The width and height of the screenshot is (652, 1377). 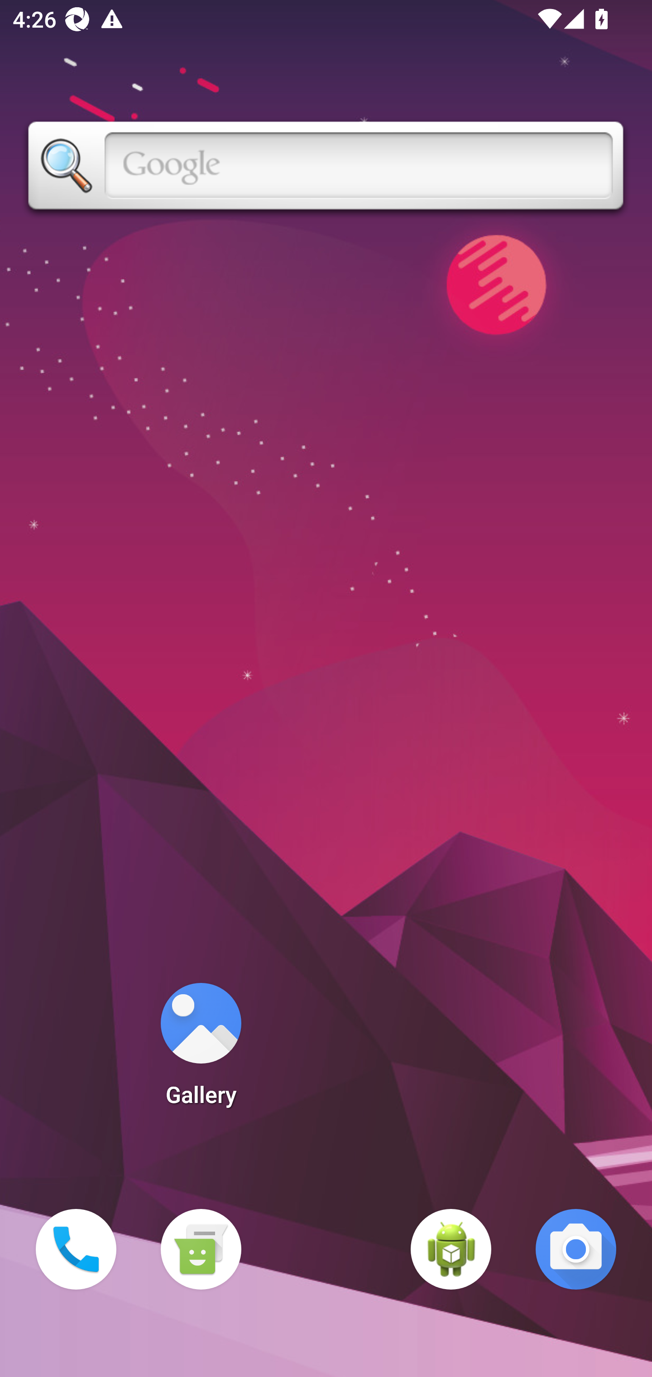 I want to click on Gallery, so click(x=201, y=1050).